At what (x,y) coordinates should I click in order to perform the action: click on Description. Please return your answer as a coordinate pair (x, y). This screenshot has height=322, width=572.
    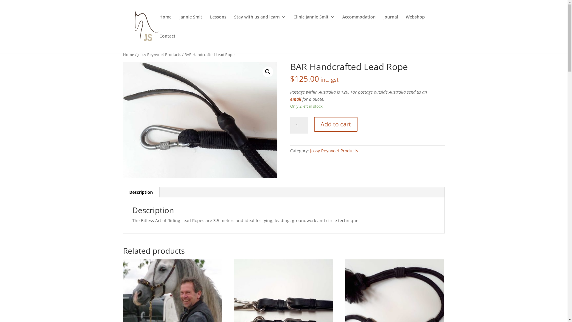
    Looking at the image, I should click on (141, 192).